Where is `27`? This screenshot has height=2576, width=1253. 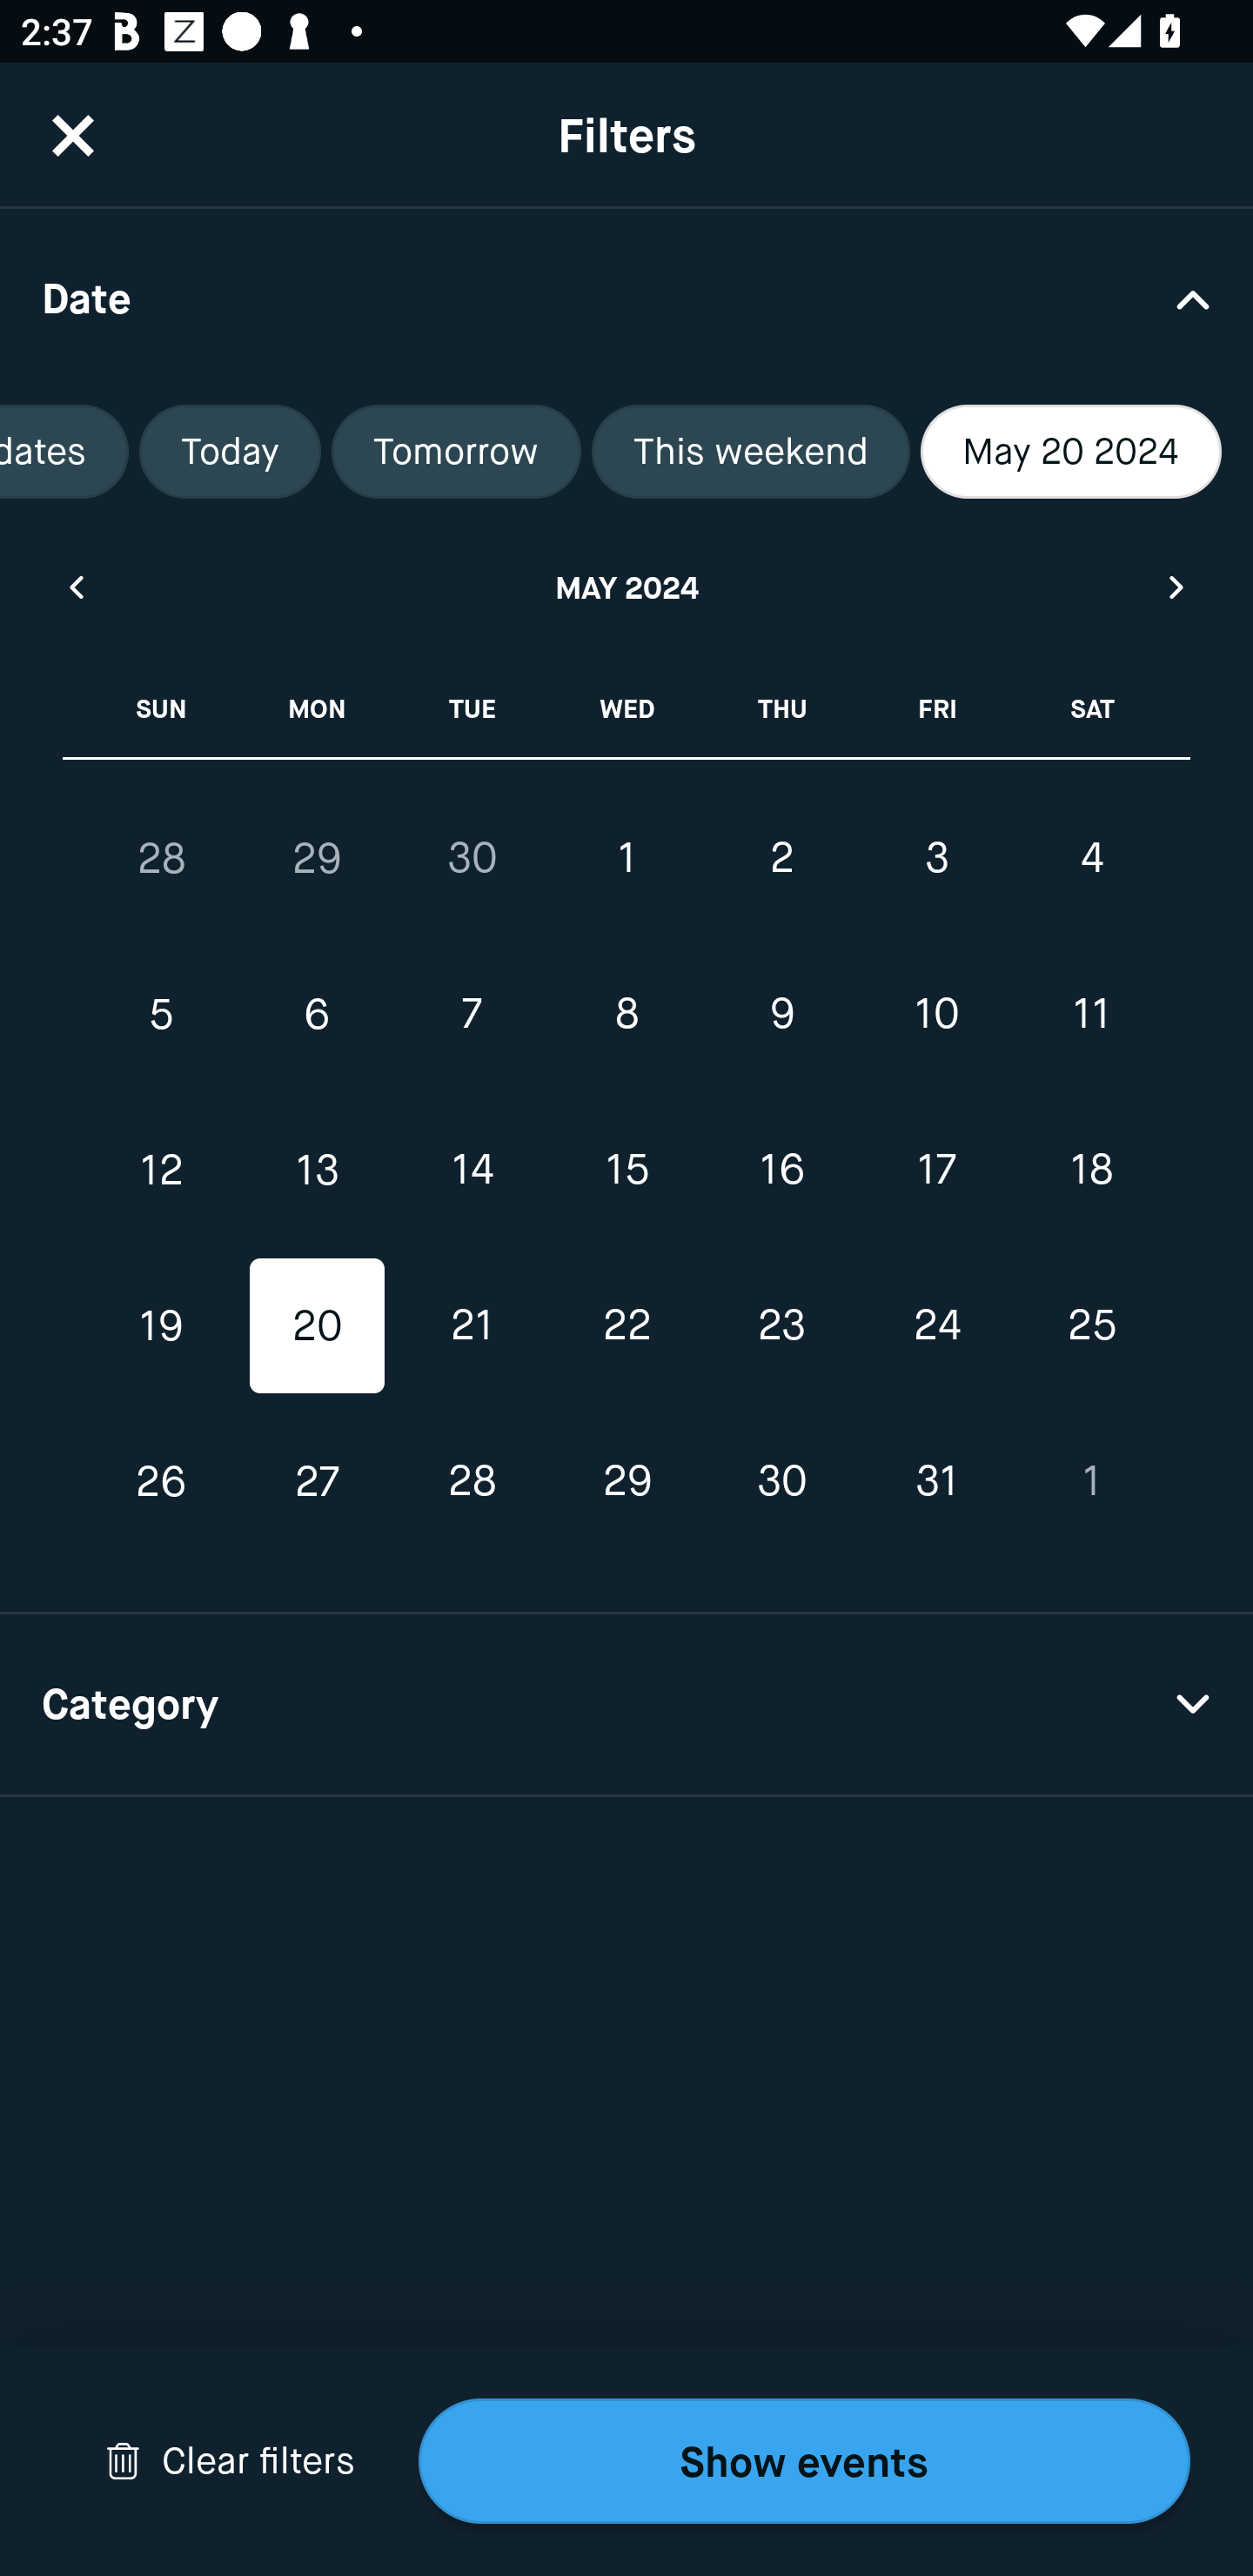
27 is located at coordinates (317, 1481).